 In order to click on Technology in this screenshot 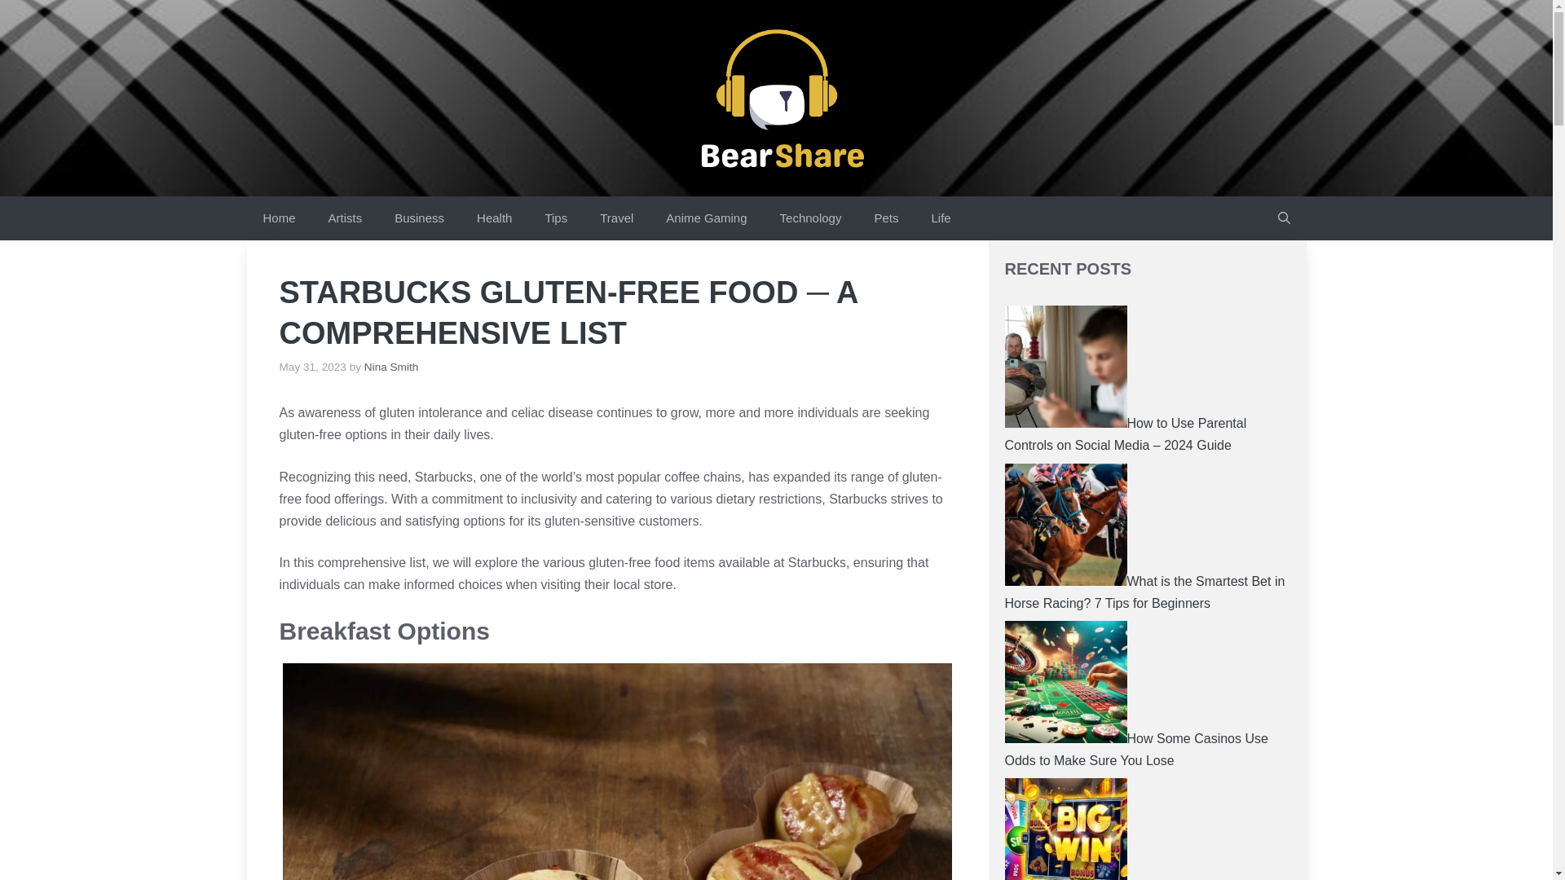, I will do `click(810, 218)`.